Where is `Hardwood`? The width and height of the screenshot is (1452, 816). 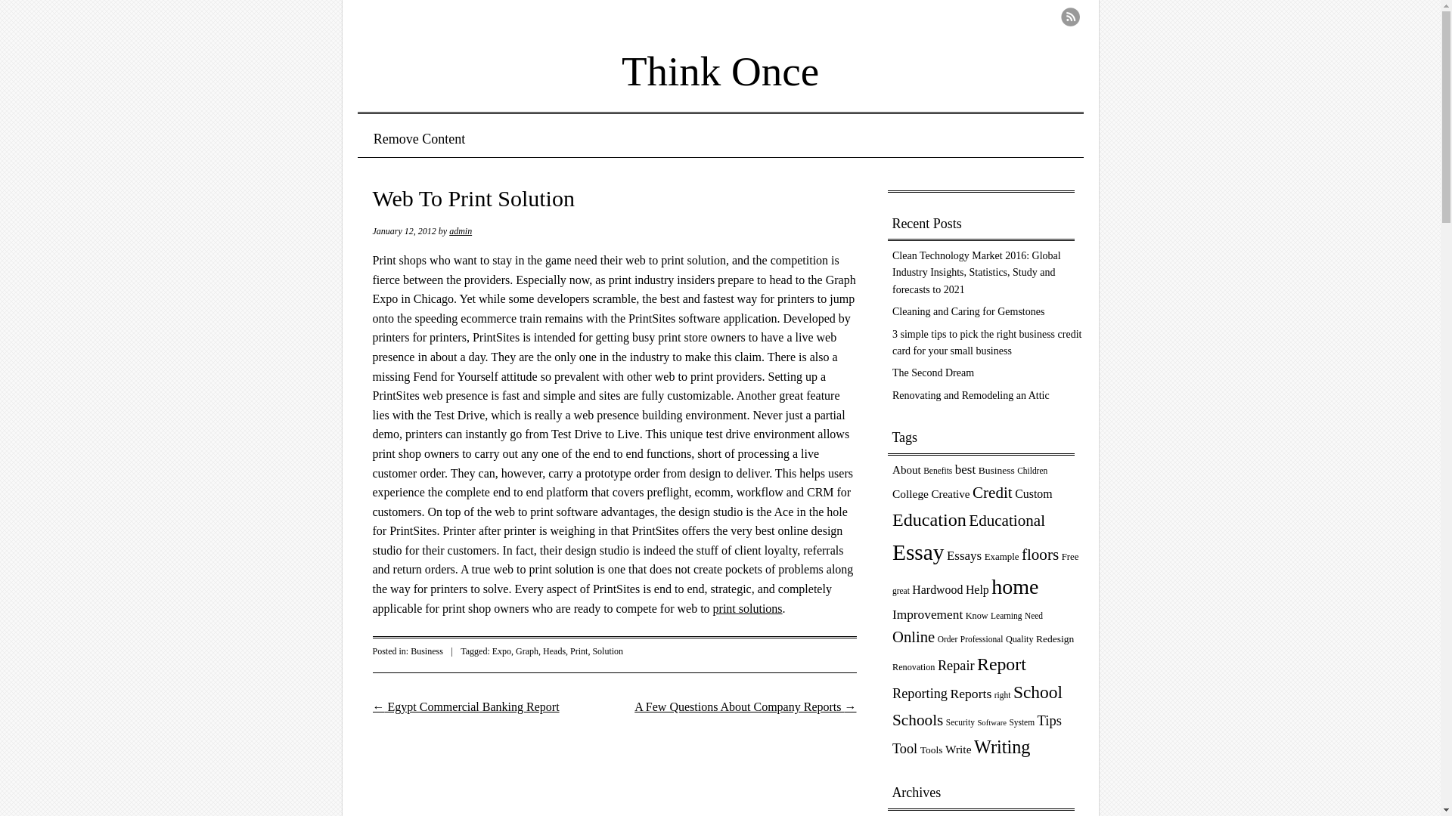
Hardwood is located at coordinates (936, 589).